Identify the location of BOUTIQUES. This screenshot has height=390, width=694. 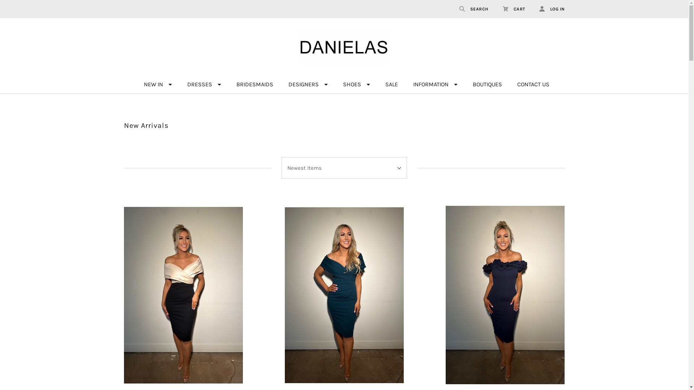
(487, 84).